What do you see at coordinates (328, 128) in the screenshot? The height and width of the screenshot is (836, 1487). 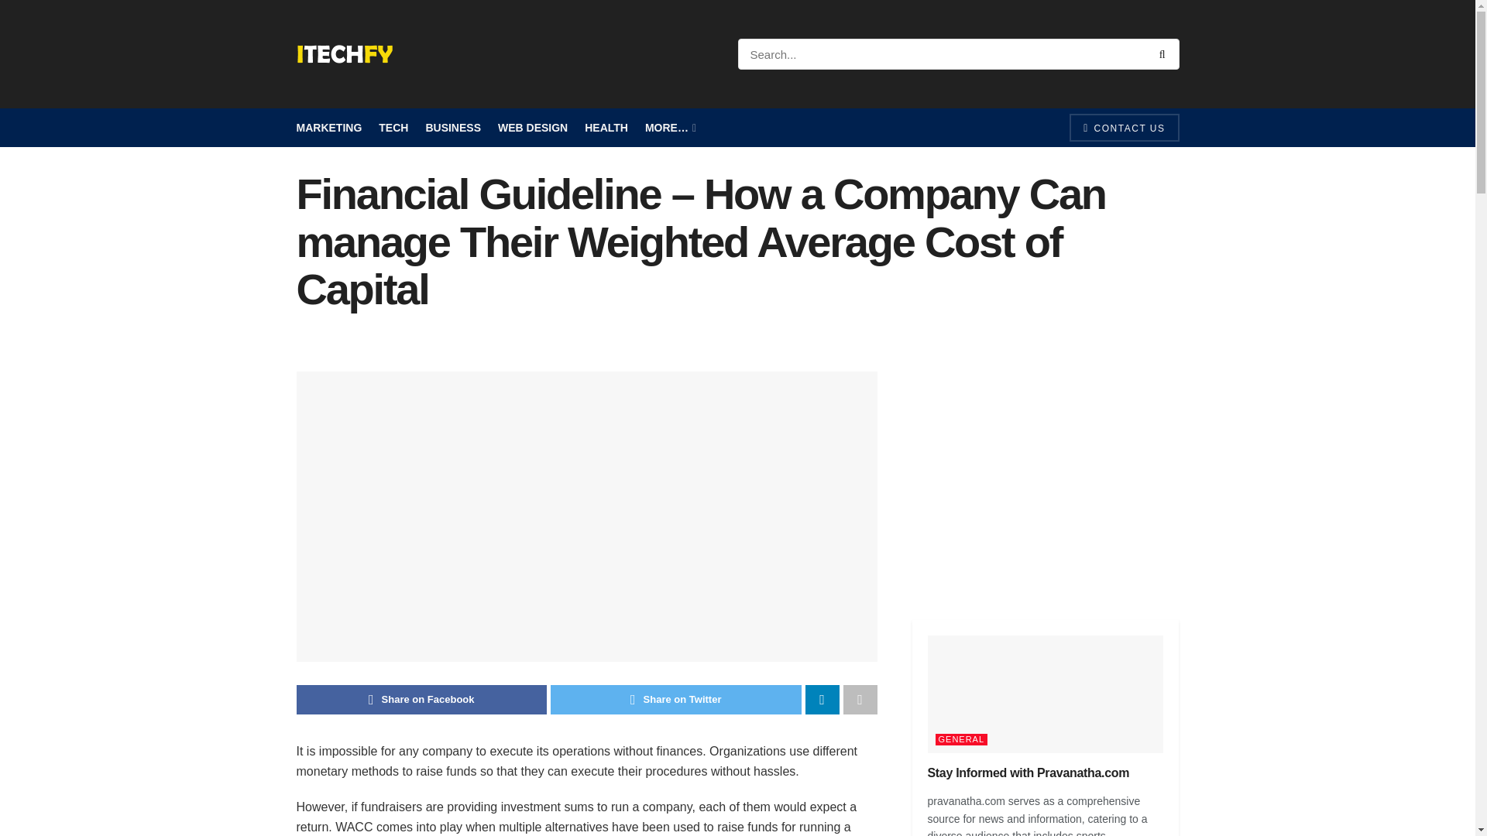 I see `MARKETING` at bounding box center [328, 128].